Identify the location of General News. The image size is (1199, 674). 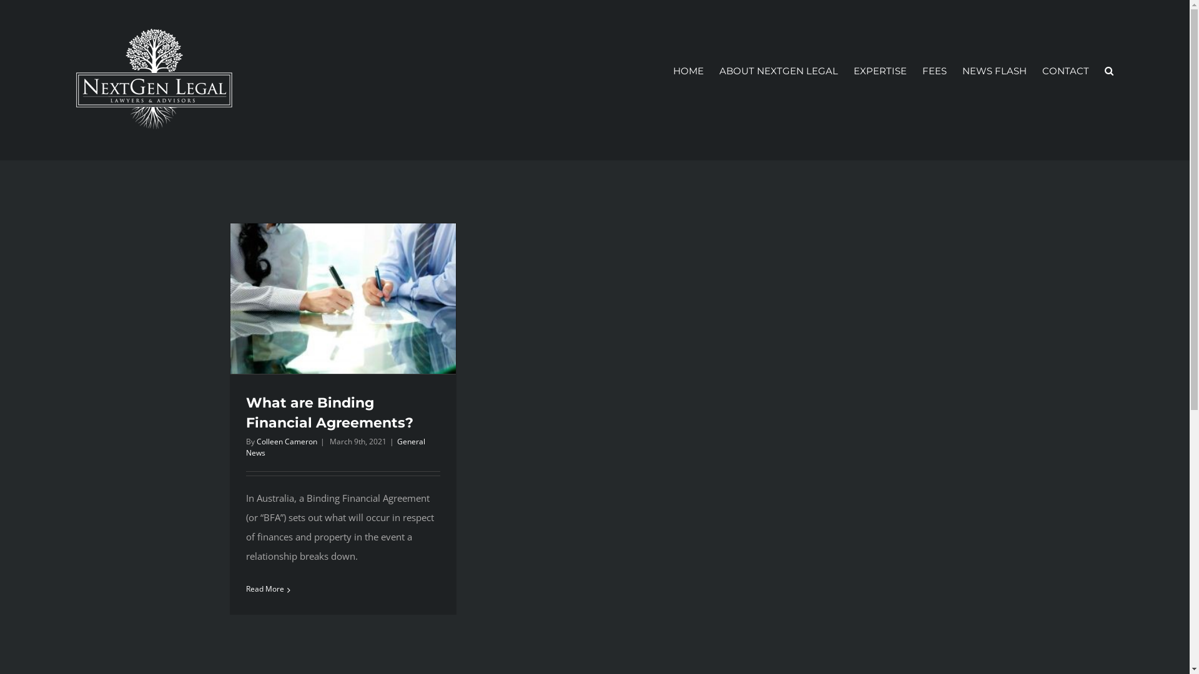
(336, 447).